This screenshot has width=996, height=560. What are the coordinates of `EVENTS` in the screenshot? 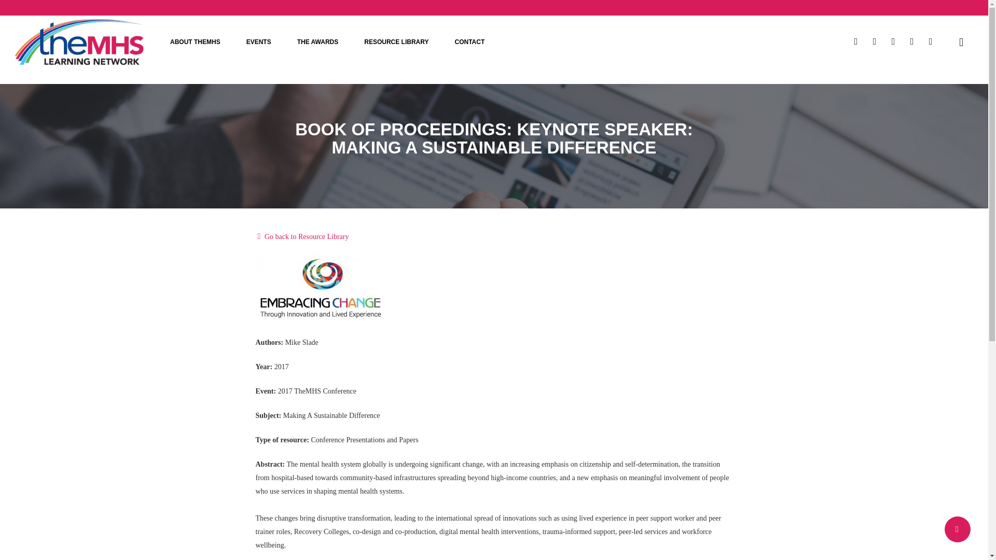 It's located at (259, 41).